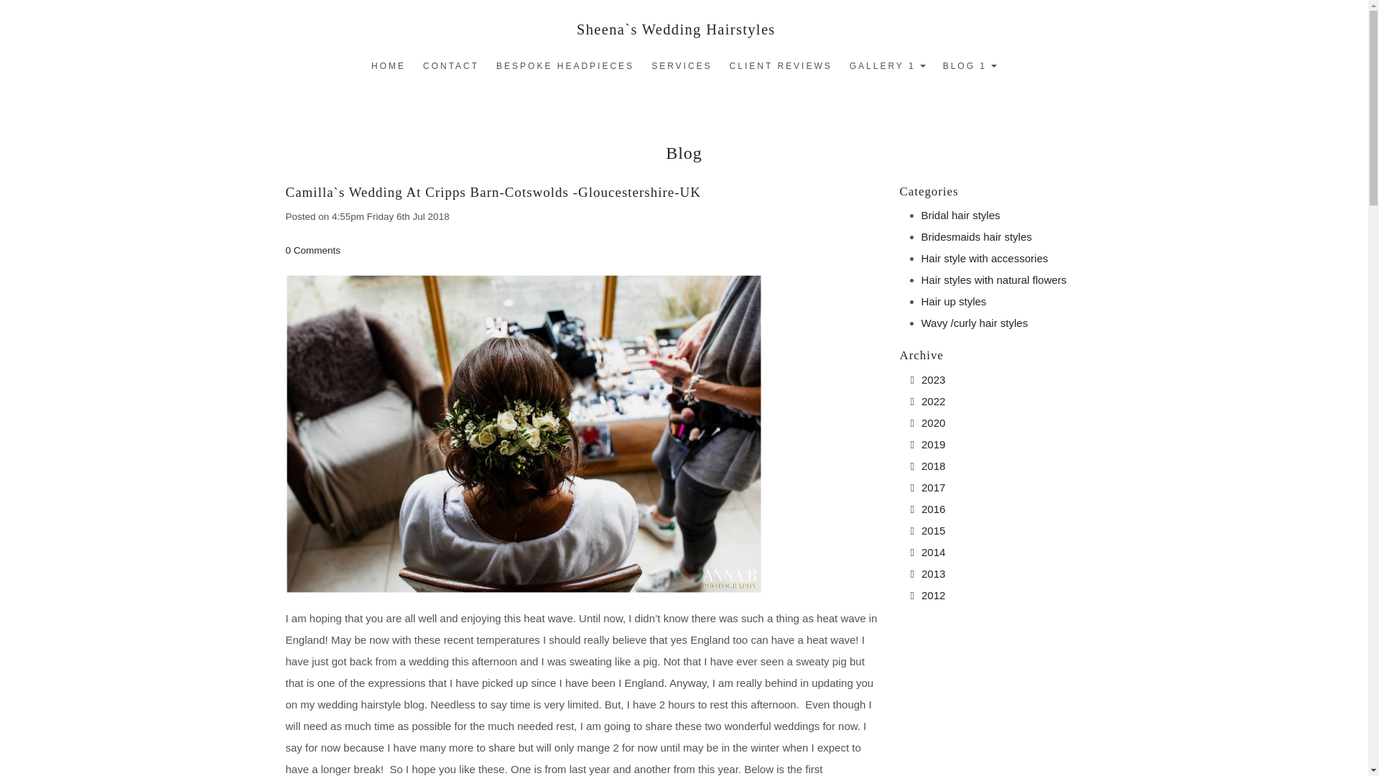  I want to click on Hair styles with natural flowers, so click(993, 280).